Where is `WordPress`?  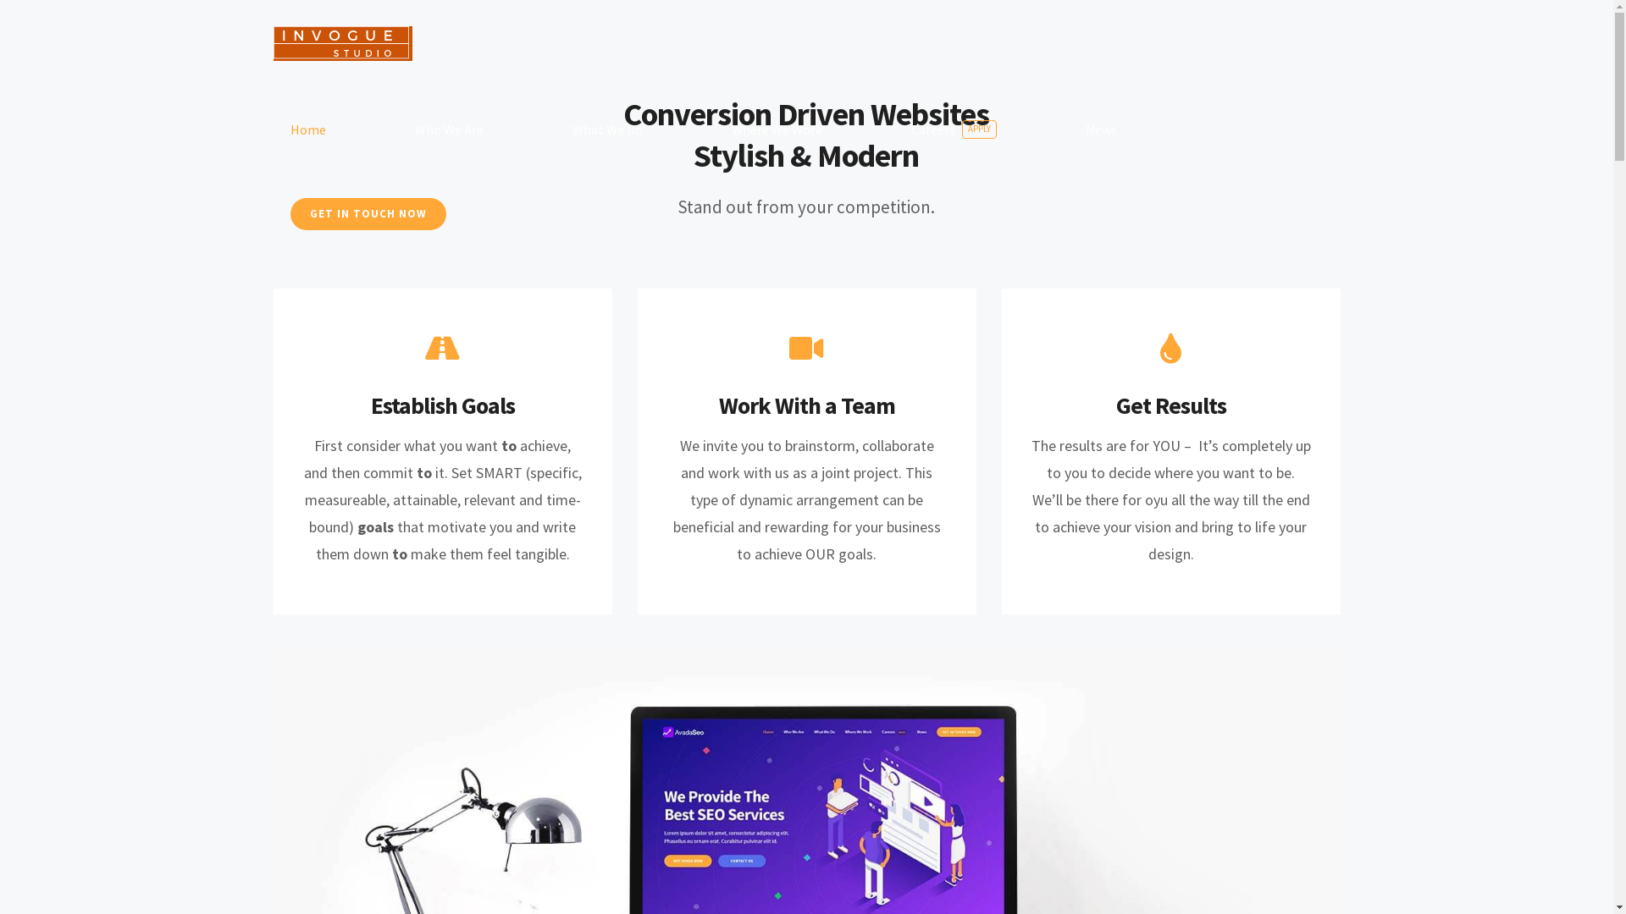 WordPress is located at coordinates (1020, 828).